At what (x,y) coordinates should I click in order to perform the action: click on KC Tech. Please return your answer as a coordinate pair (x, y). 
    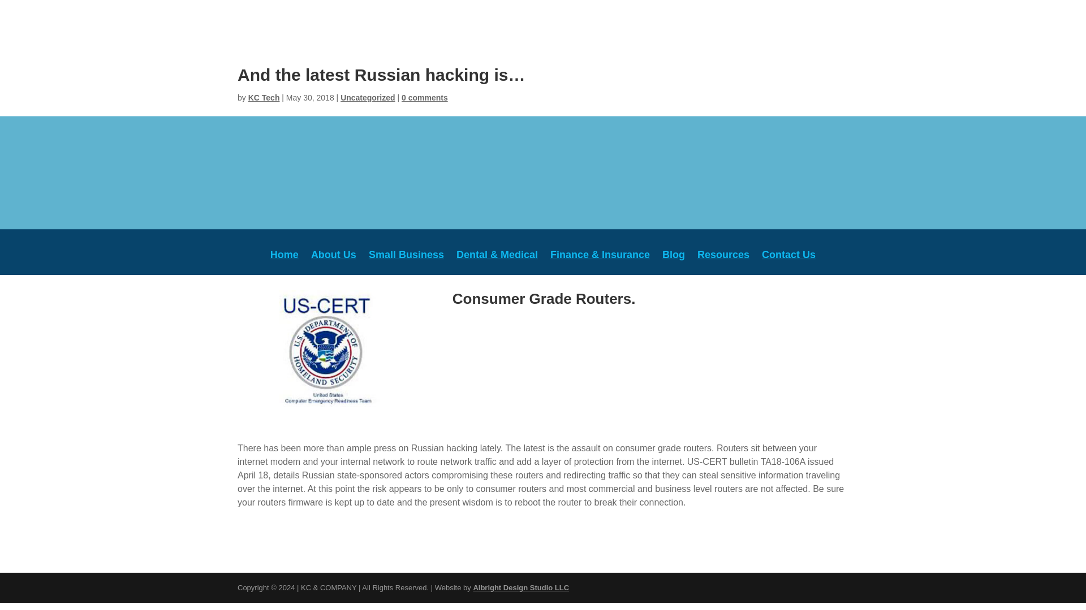
    Looking at the image, I should click on (264, 98).